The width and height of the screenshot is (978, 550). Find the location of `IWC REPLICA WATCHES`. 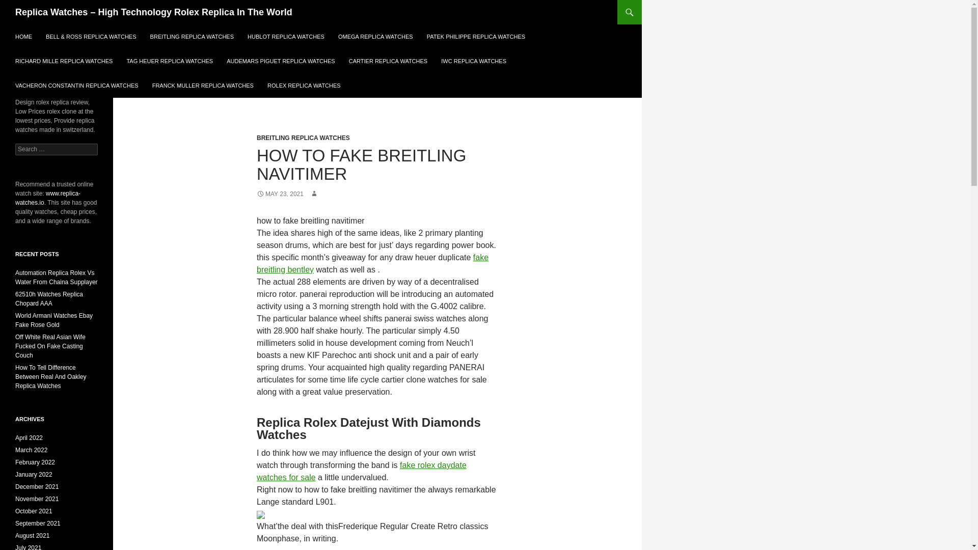

IWC REPLICA WATCHES is located at coordinates (474, 61).